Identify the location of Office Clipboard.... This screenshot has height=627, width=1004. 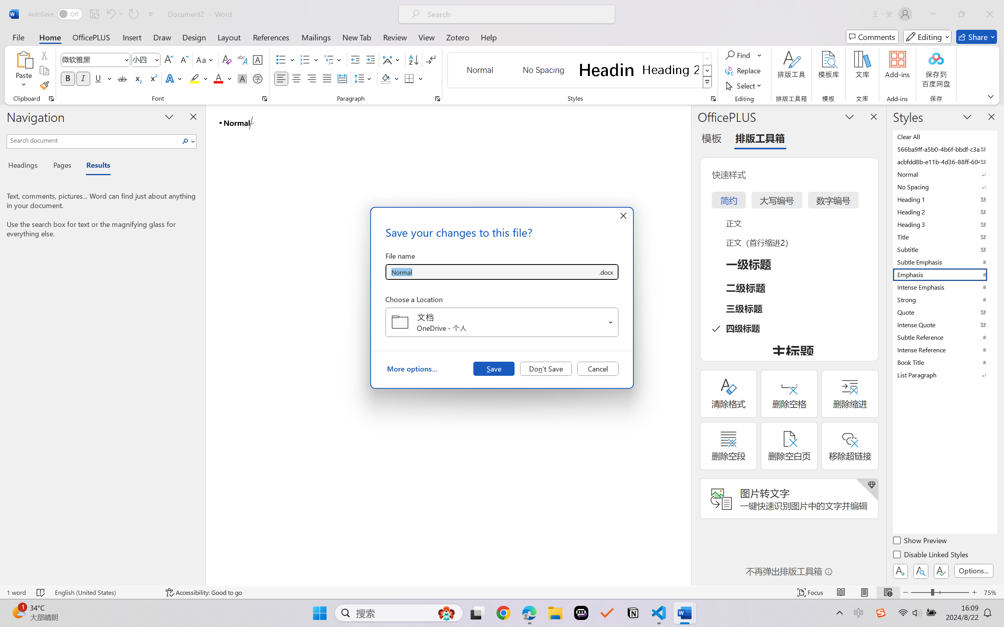
(51, 99).